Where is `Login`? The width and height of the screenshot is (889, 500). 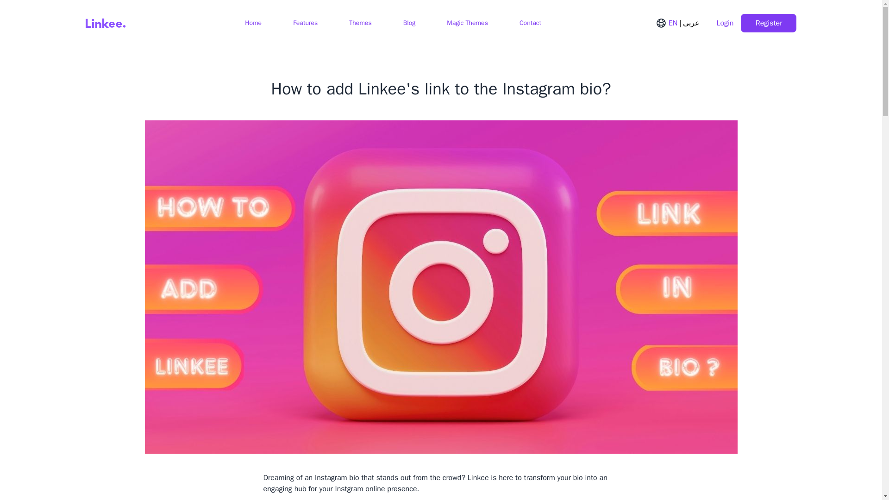
Login is located at coordinates (723, 23).